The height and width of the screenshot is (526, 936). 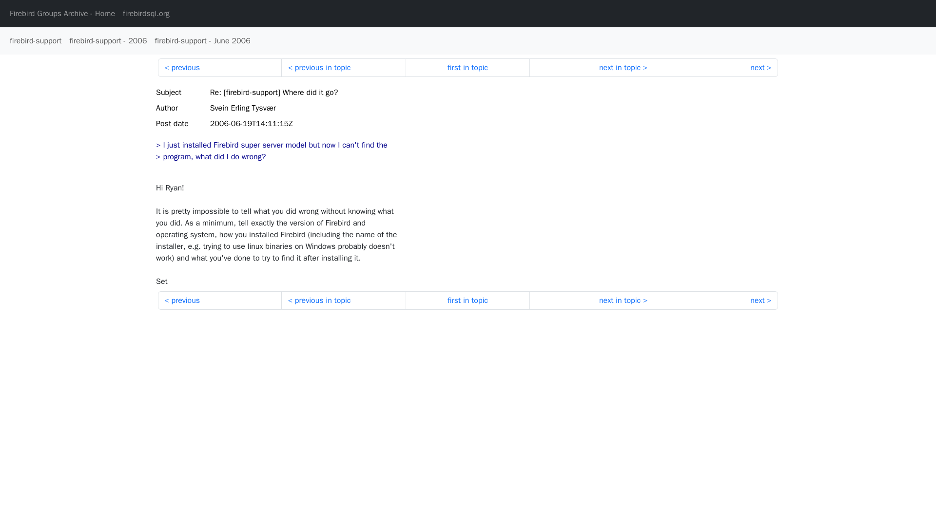 I want to click on previous, so click(x=219, y=301).